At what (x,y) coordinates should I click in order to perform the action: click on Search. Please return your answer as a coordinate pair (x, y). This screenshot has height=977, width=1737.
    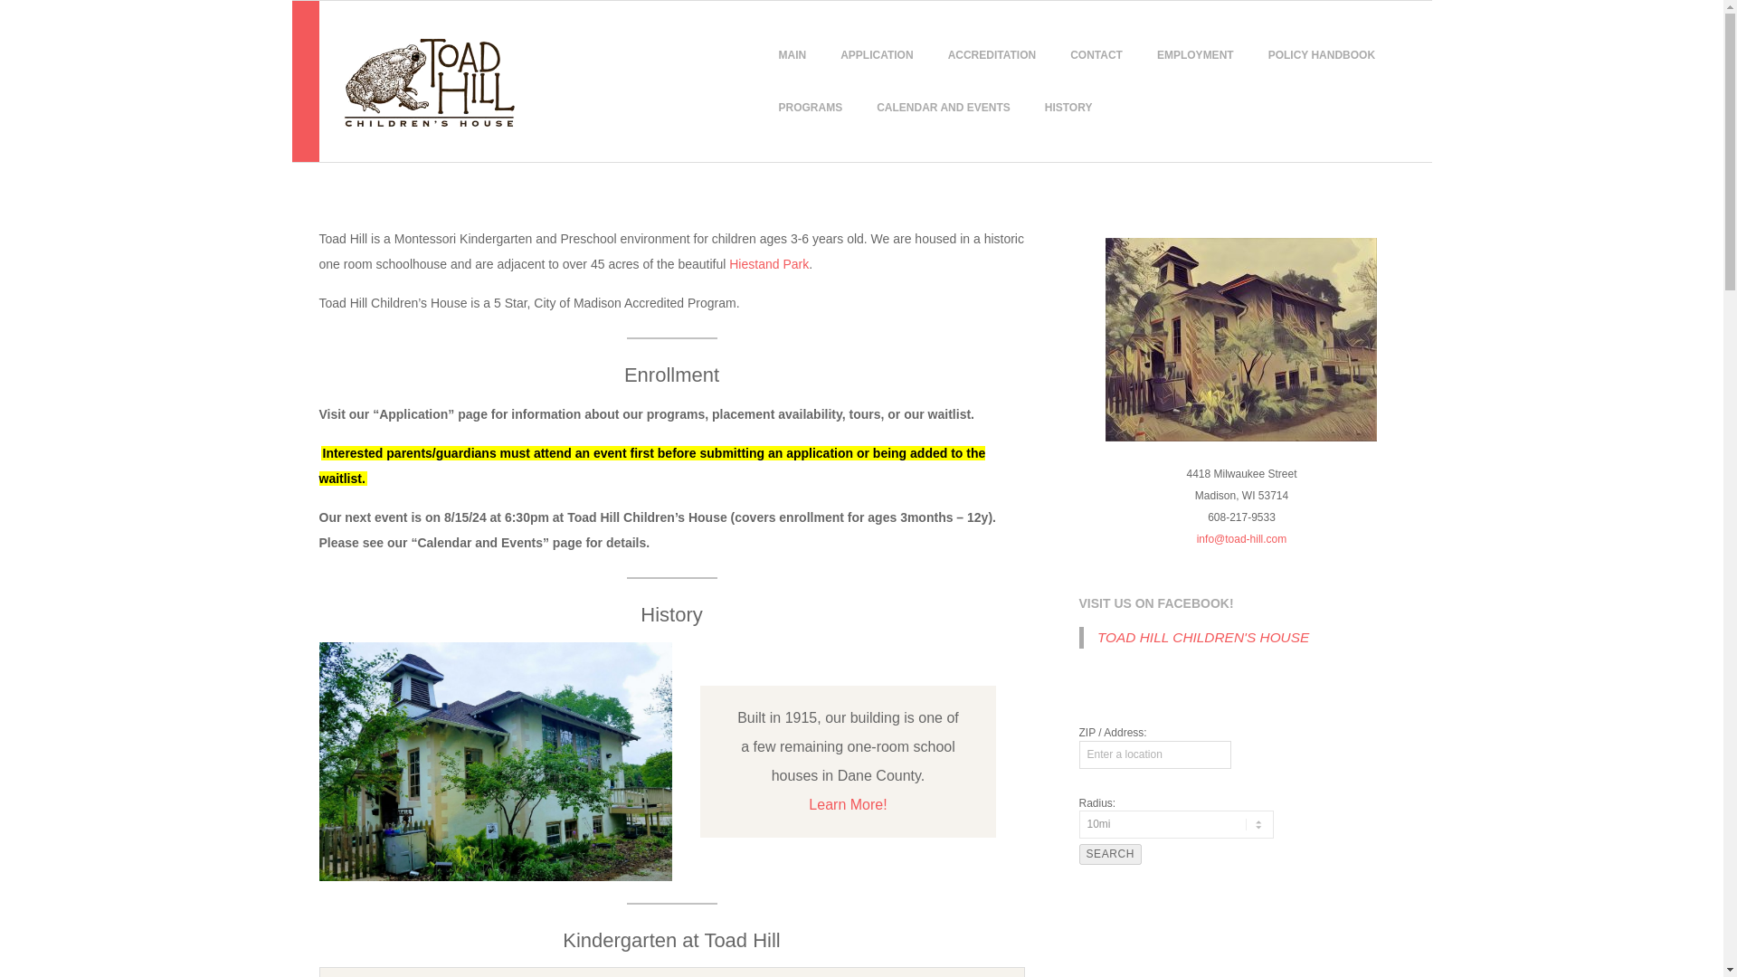
    Looking at the image, I should click on (1109, 854).